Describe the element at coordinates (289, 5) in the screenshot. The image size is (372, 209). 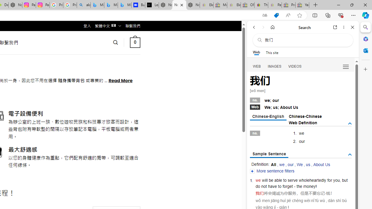
I see `Press Room - eBay Inc. - Sleeping` at that location.